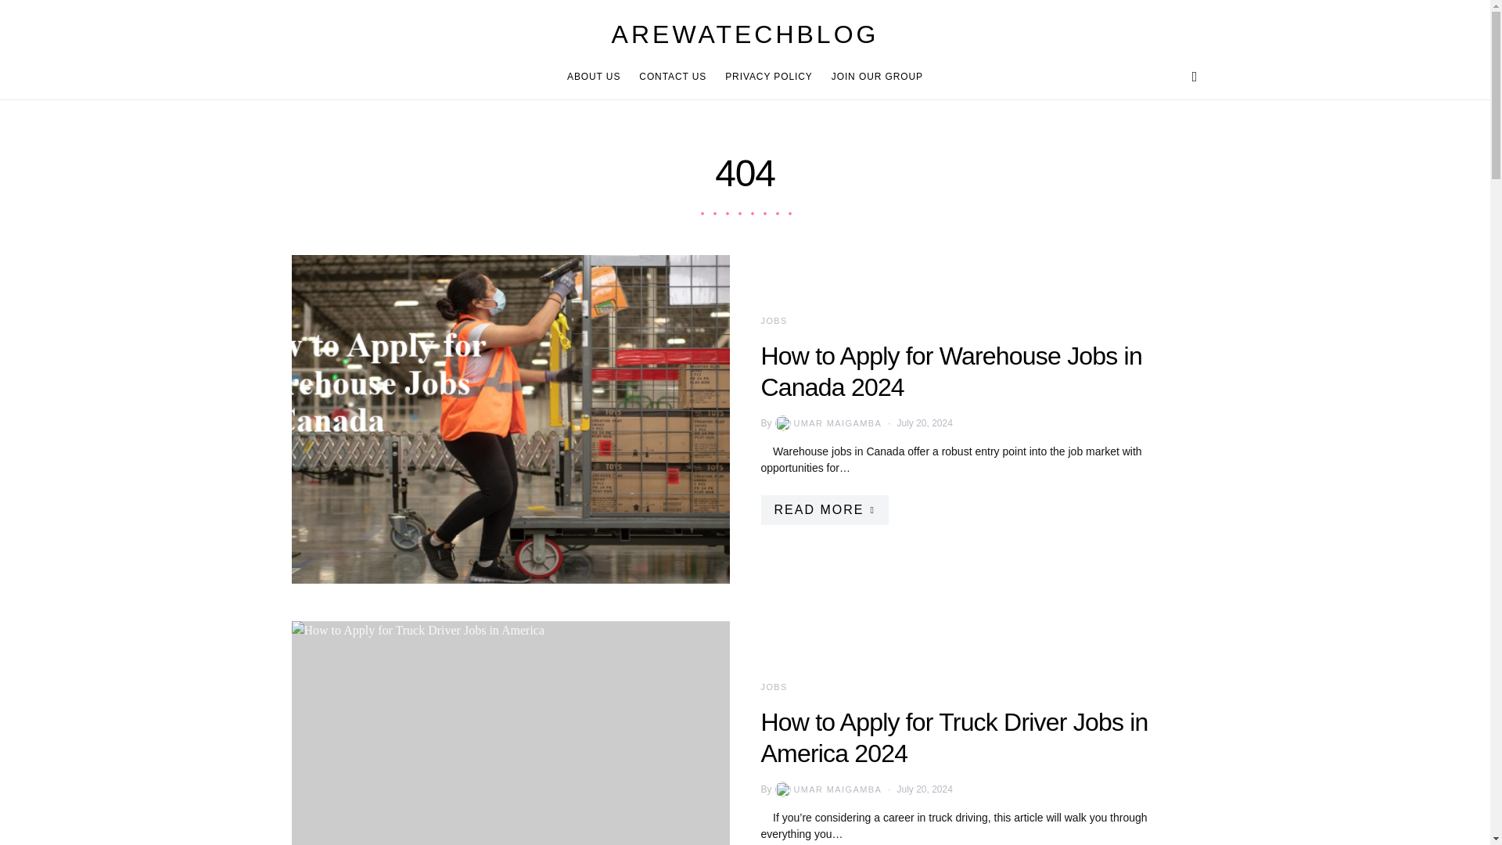  I want to click on View all posts by Umar Maigamba, so click(827, 789).